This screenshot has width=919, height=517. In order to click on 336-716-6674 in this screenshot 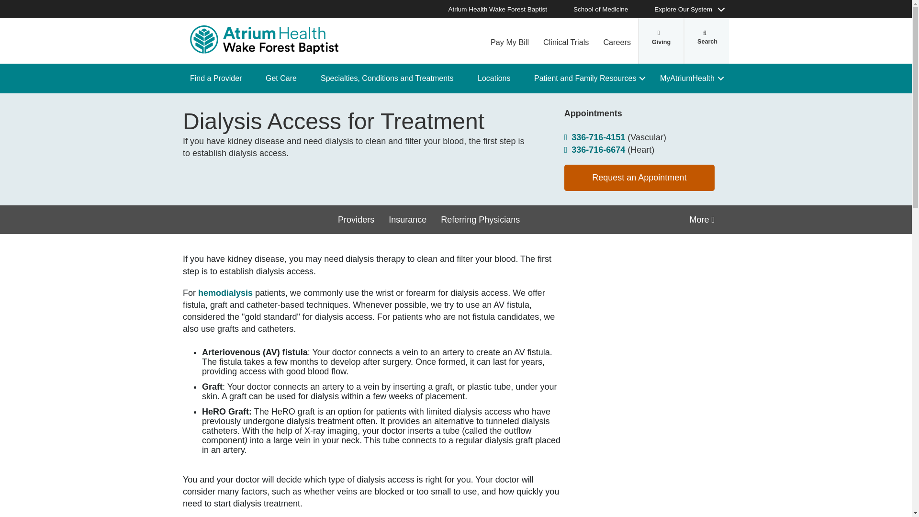, I will do `click(594, 149)`.